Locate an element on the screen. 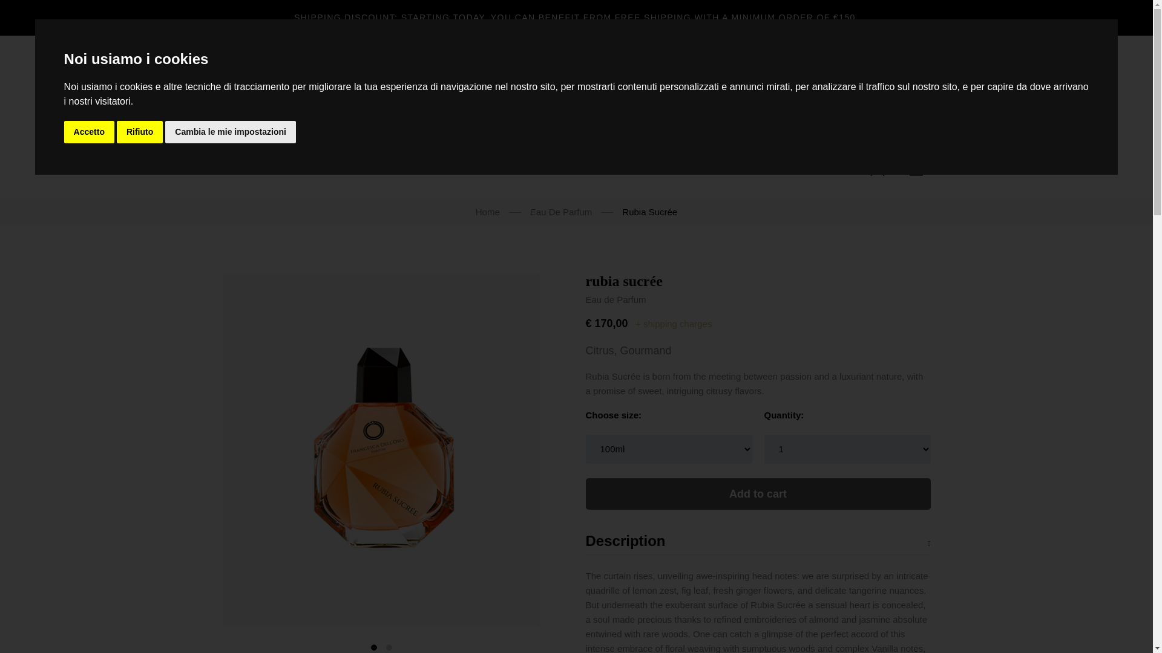  Accetto is located at coordinates (88, 132).